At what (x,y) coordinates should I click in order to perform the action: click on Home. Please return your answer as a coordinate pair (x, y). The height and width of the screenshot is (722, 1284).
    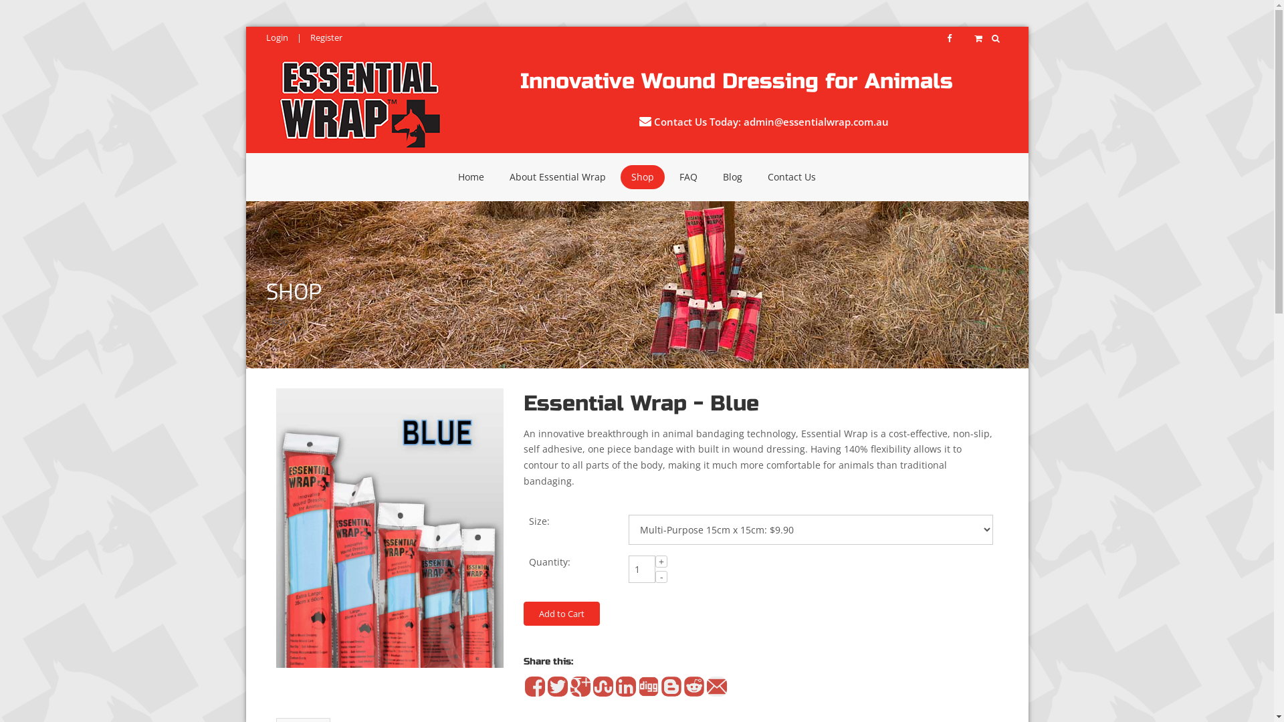
    Looking at the image, I should click on (471, 177).